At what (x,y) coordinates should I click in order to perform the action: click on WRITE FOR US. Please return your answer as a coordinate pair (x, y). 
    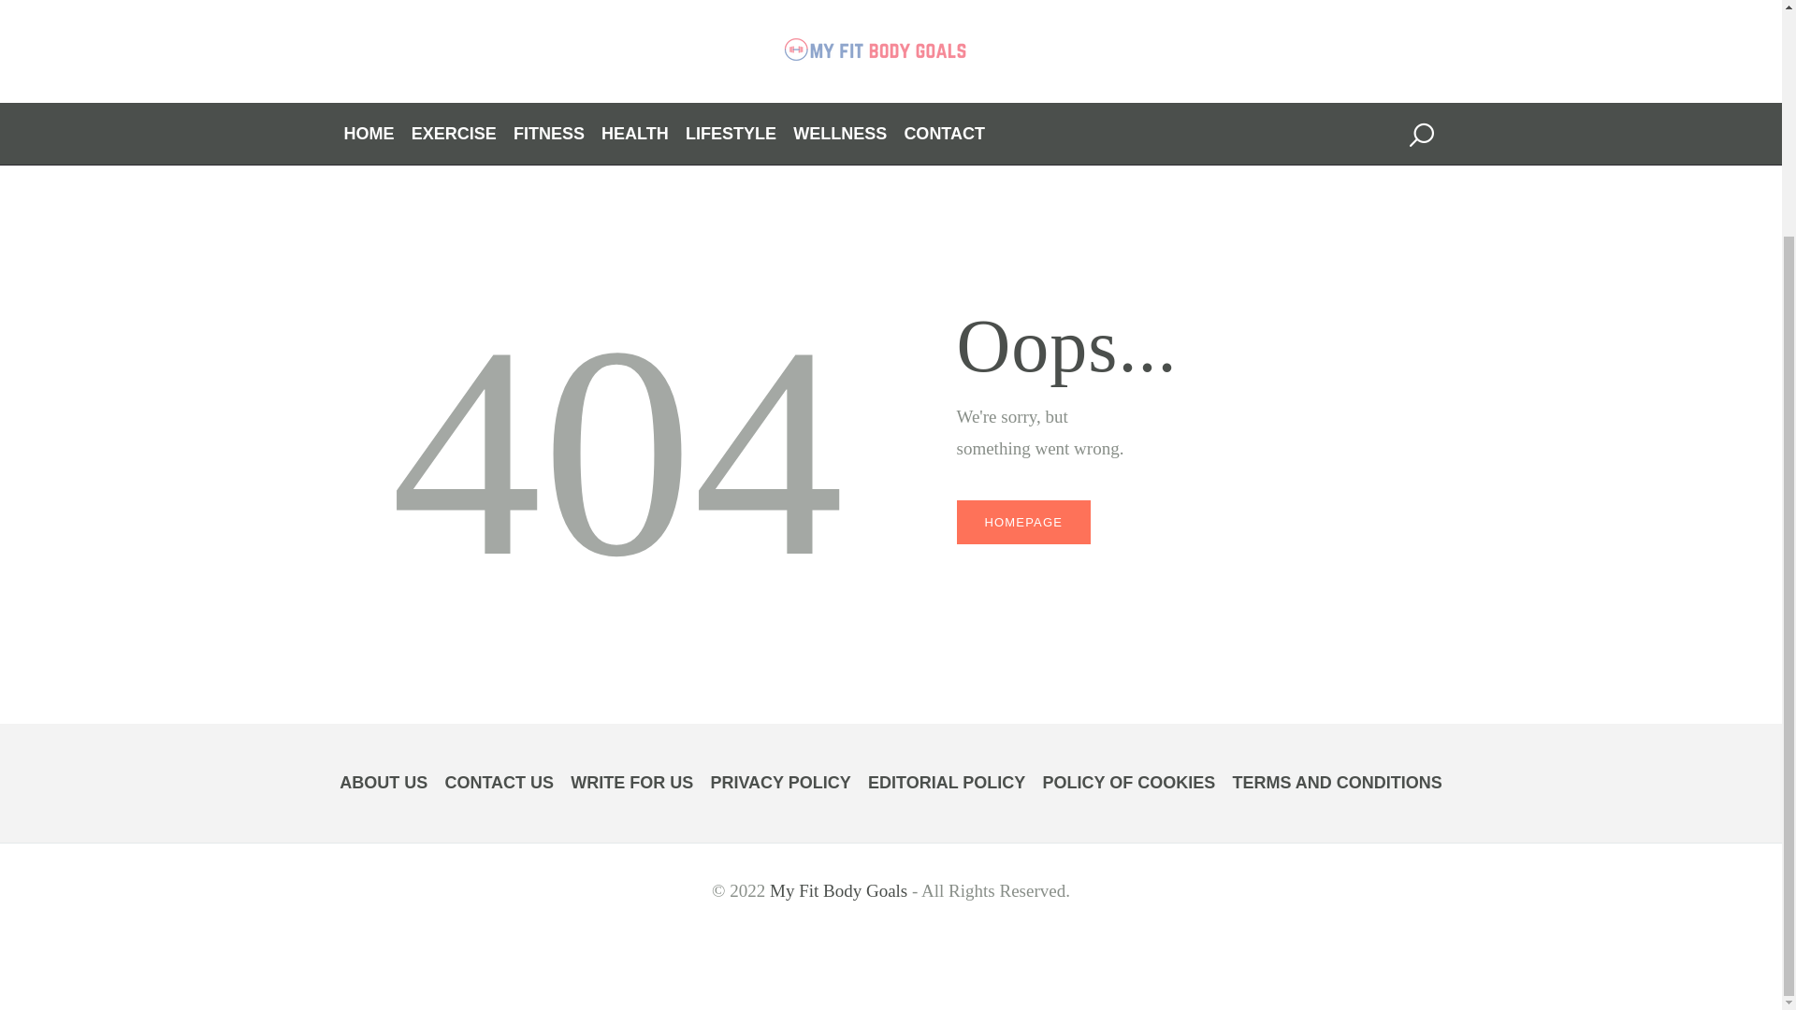
    Looking at the image, I should click on (632, 783).